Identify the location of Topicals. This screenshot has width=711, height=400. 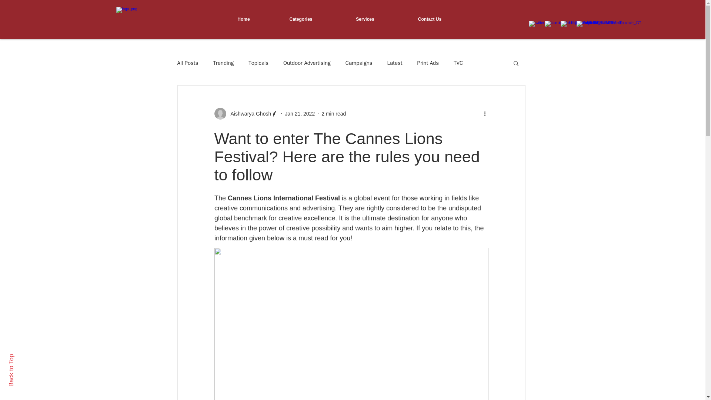
(258, 63).